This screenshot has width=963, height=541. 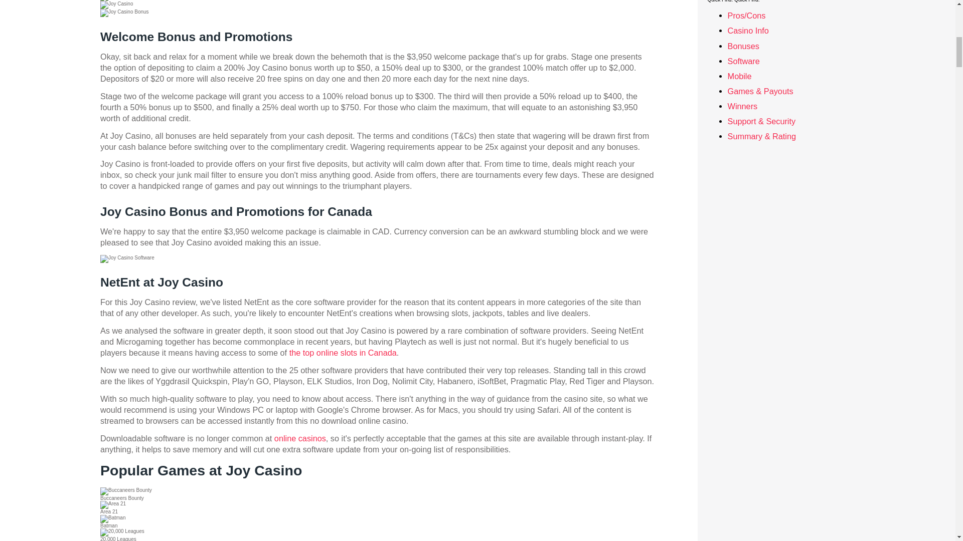 I want to click on Mobile, so click(x=740, y=76).